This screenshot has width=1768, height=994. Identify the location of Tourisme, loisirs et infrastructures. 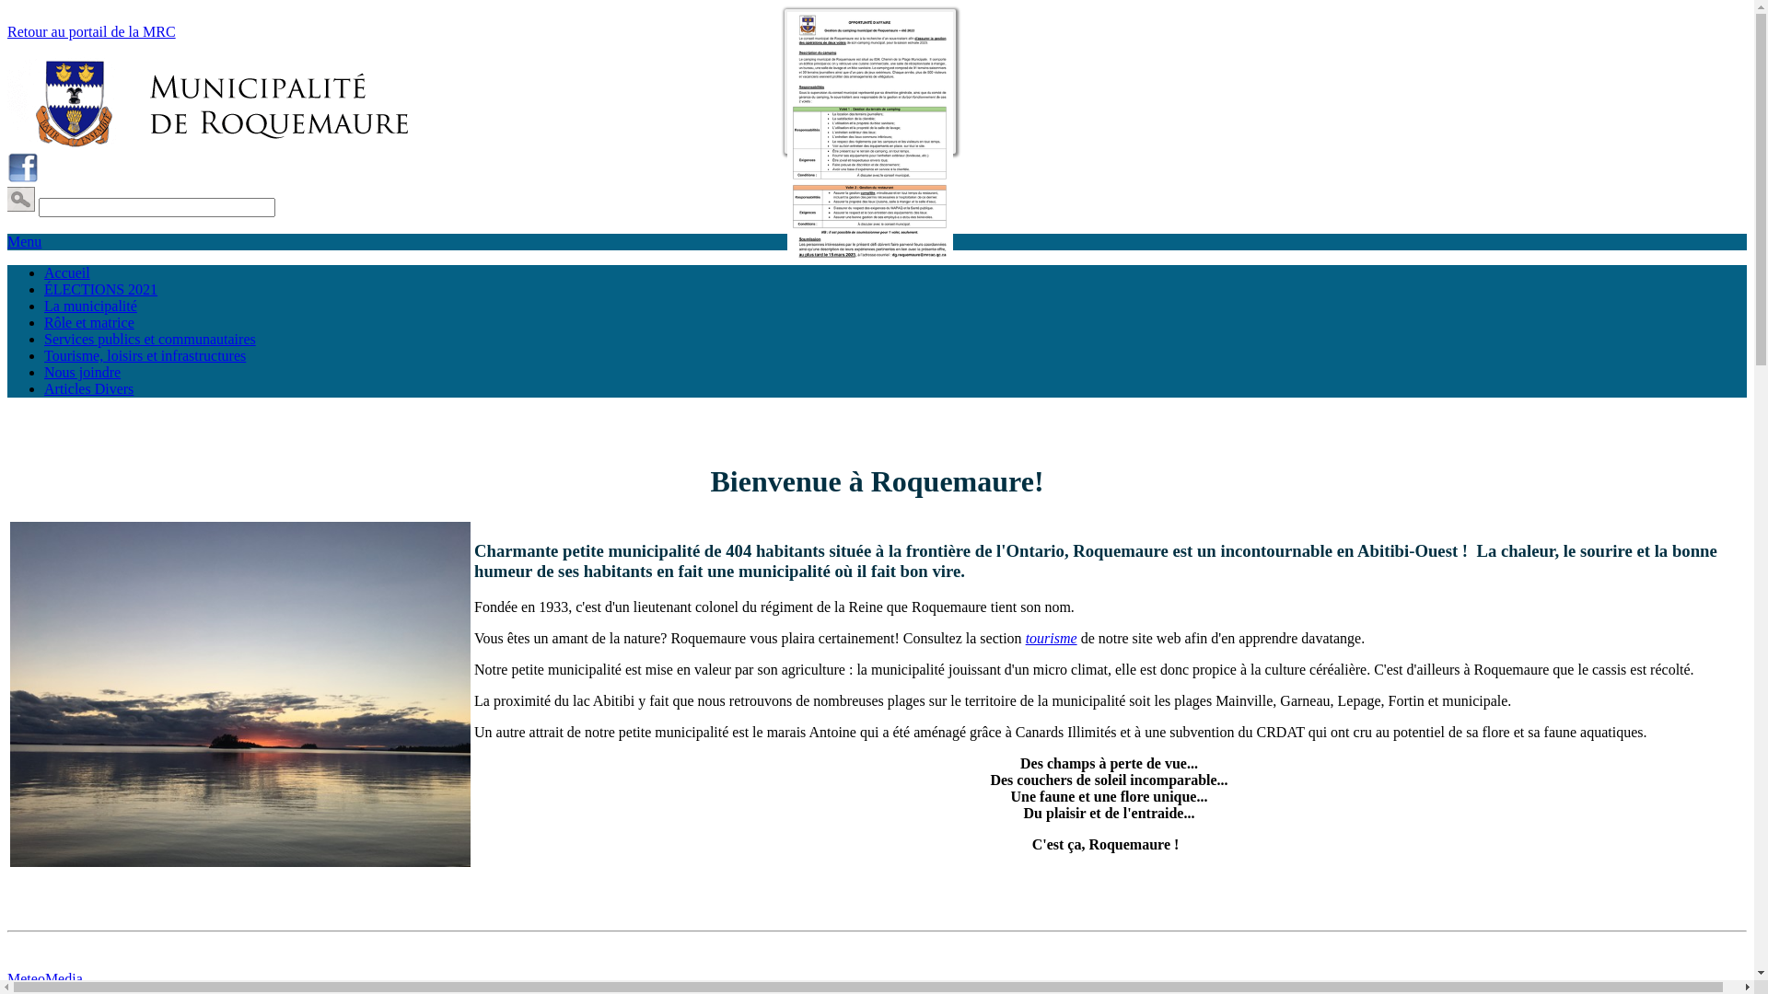
(145, 355).